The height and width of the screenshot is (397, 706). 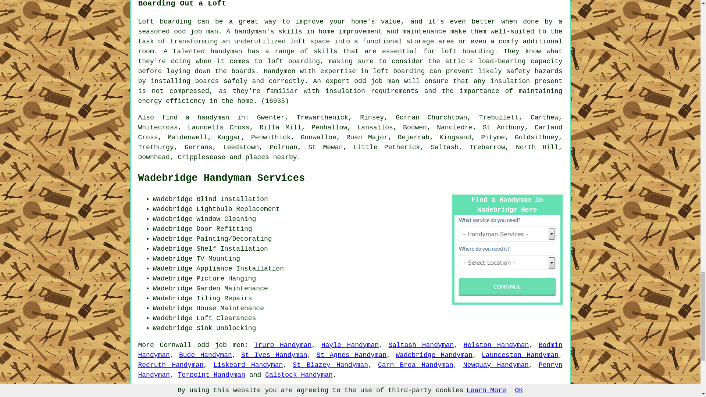 What do you see at coordinates (248, 365) in the screenshot?
I see `Liskeard Handyman` at bounding box center [248, 365].